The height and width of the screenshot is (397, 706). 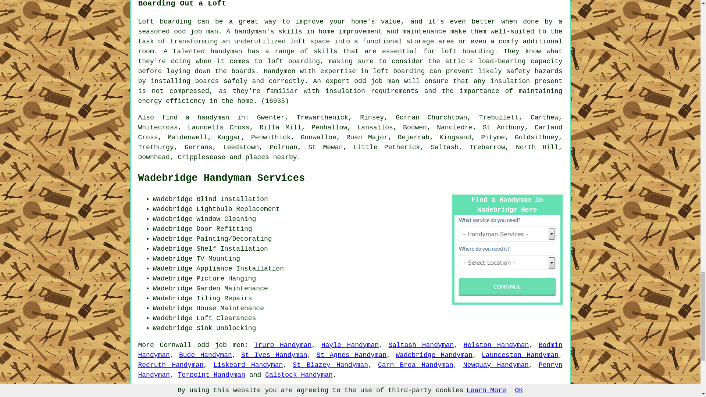 What do you see at coordinates (248, 365) in the screenshot?
I see `Liskeard Handyman` at bounding box center [248, 365].